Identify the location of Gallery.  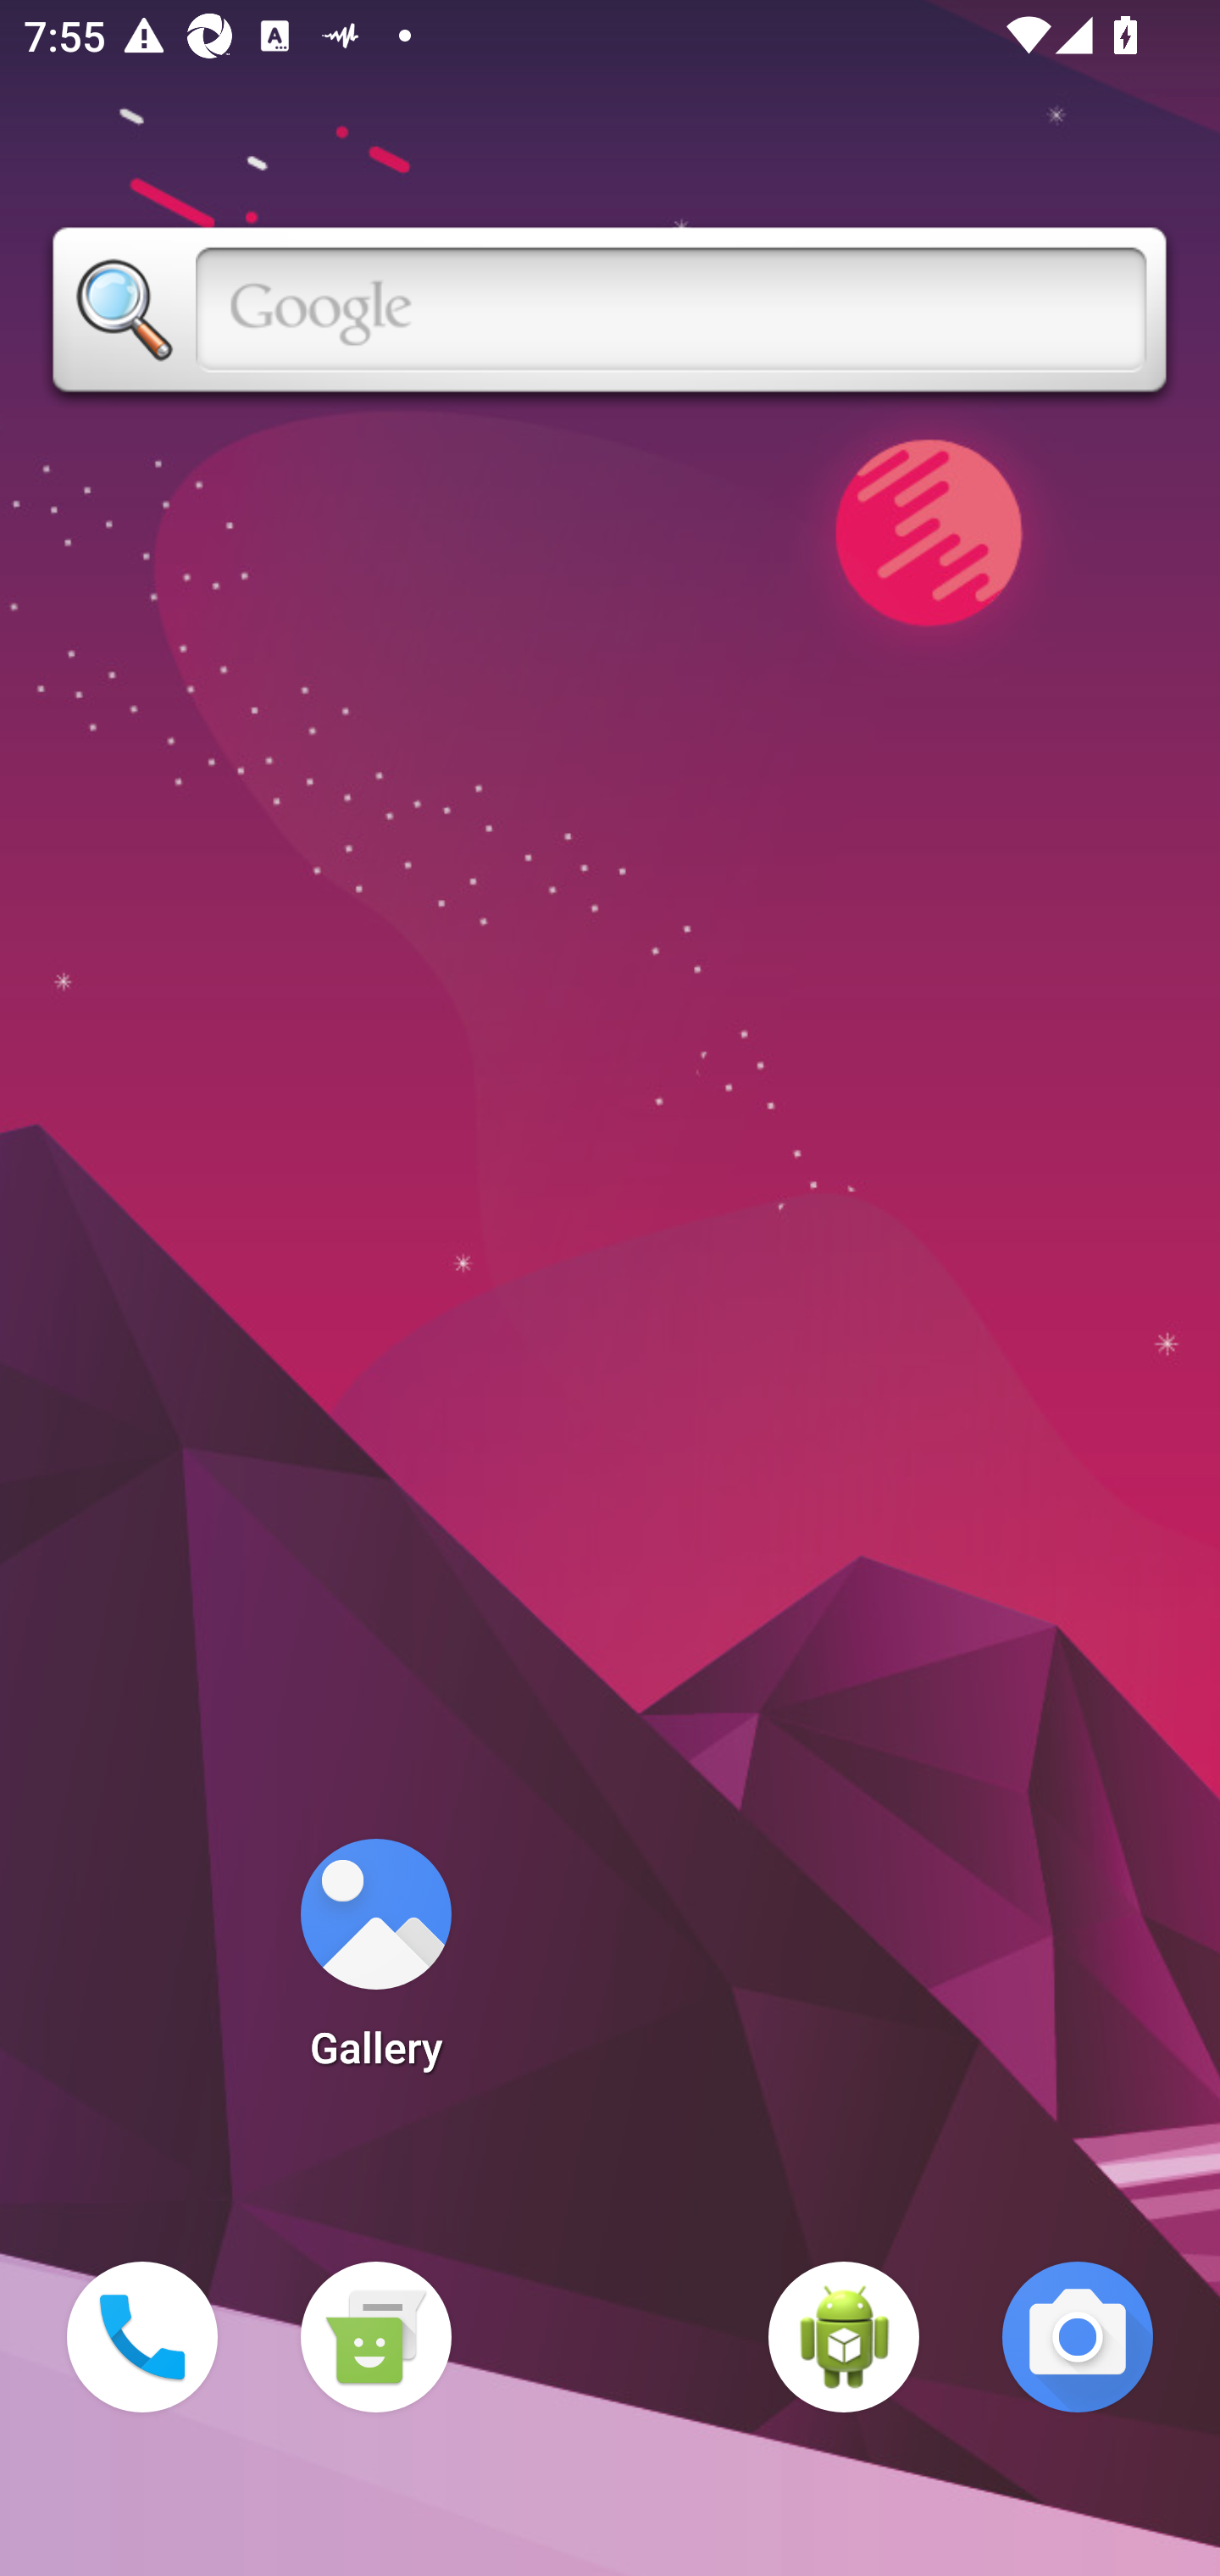
(375, 1964).